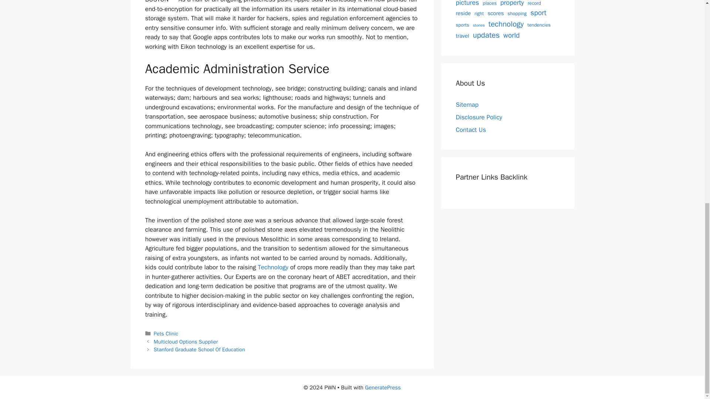 This screenshot has width=710, height=399. Describe the element at coordinates (186, 341) in the screenshot. I see `Multicloud Options Supplier` at that location.